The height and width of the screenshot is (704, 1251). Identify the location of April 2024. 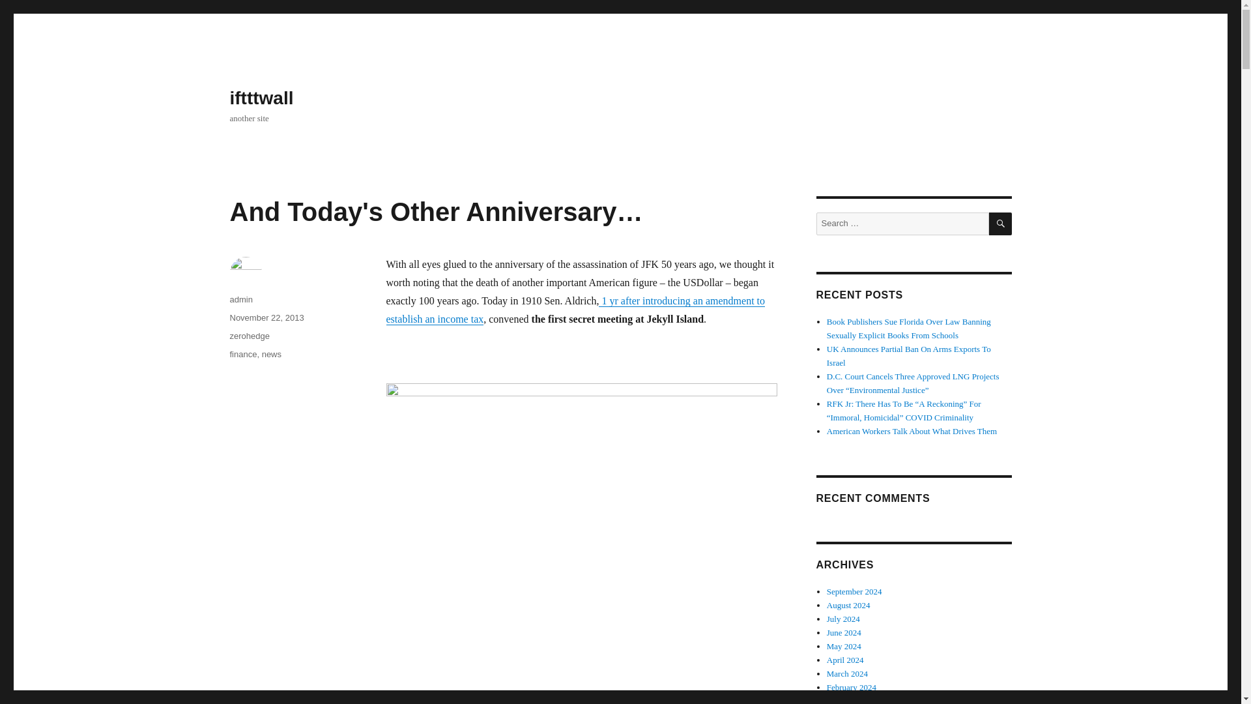
(846, 660).